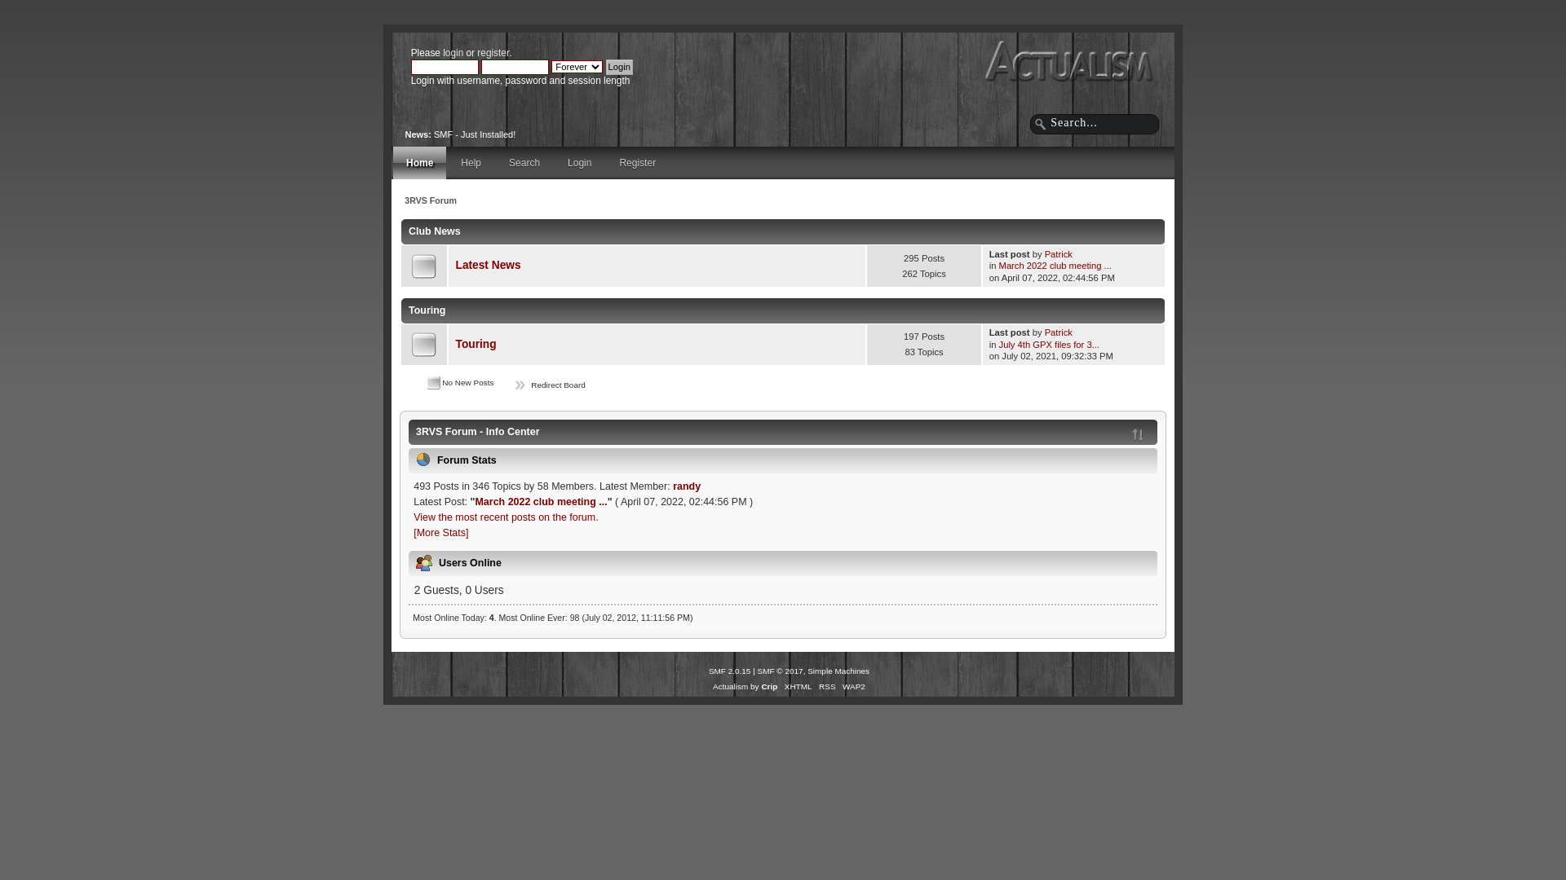 This screenshot has height=880, width=1566. Describe the element at coordinates (541, 502) in the screenshot. I see `March 2022 club meeting ...` at that location.